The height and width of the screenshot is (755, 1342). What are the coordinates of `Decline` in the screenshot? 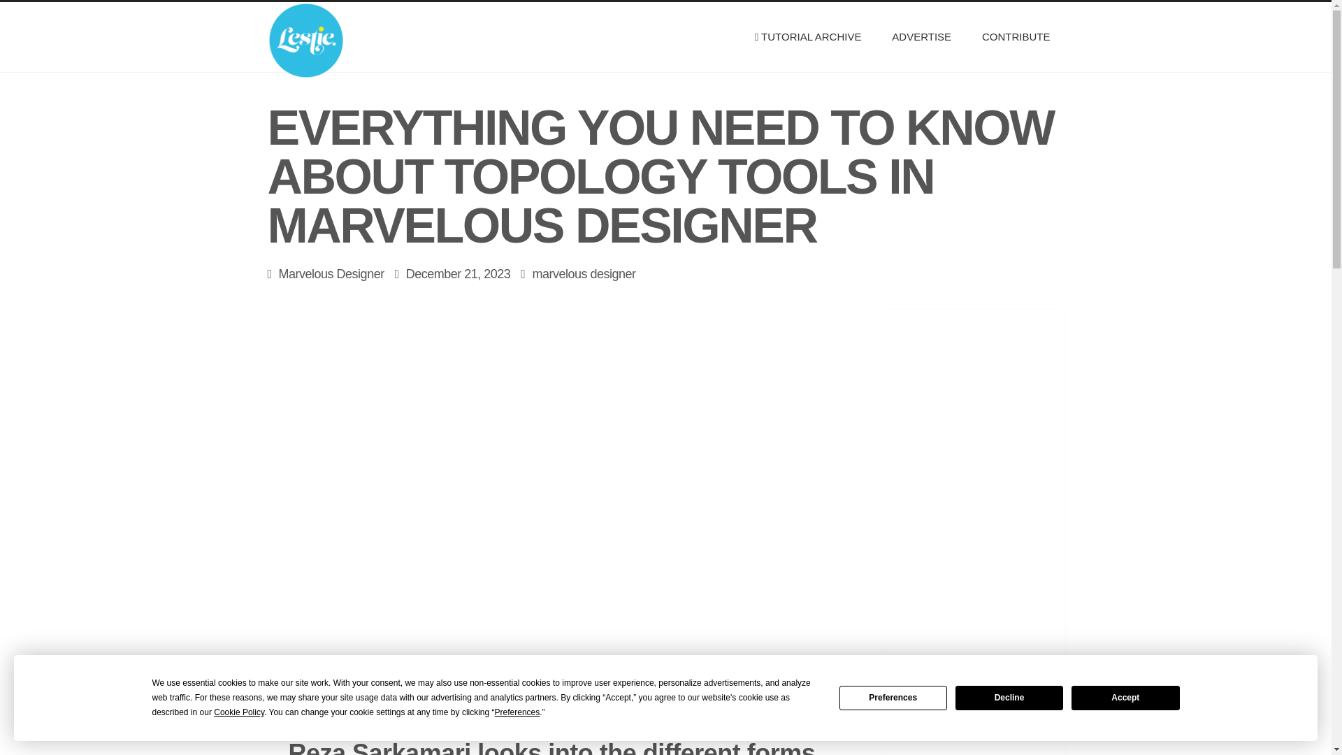 It's located at (1009, 698).